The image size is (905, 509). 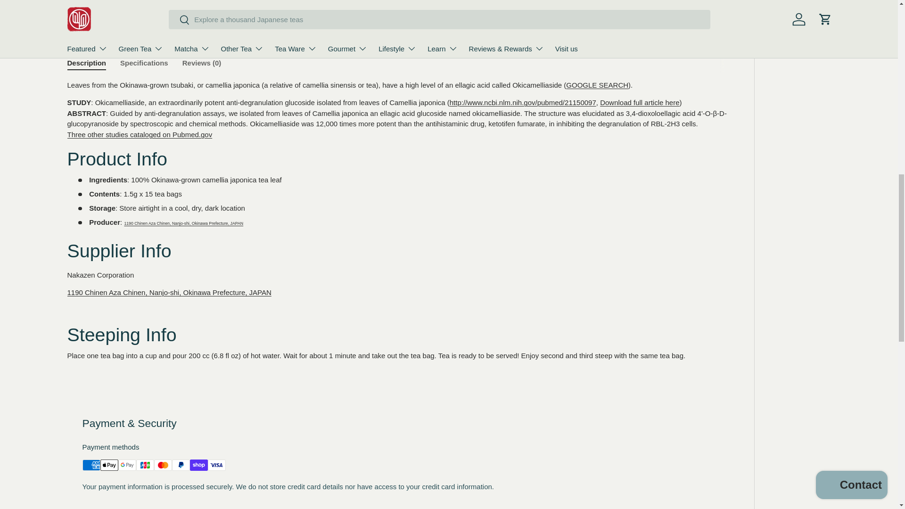 What do you see at coordinates (597, 85) in the screenshot?
I see `Google Search for oxicamelliacide` at bounding box center [597, 85].